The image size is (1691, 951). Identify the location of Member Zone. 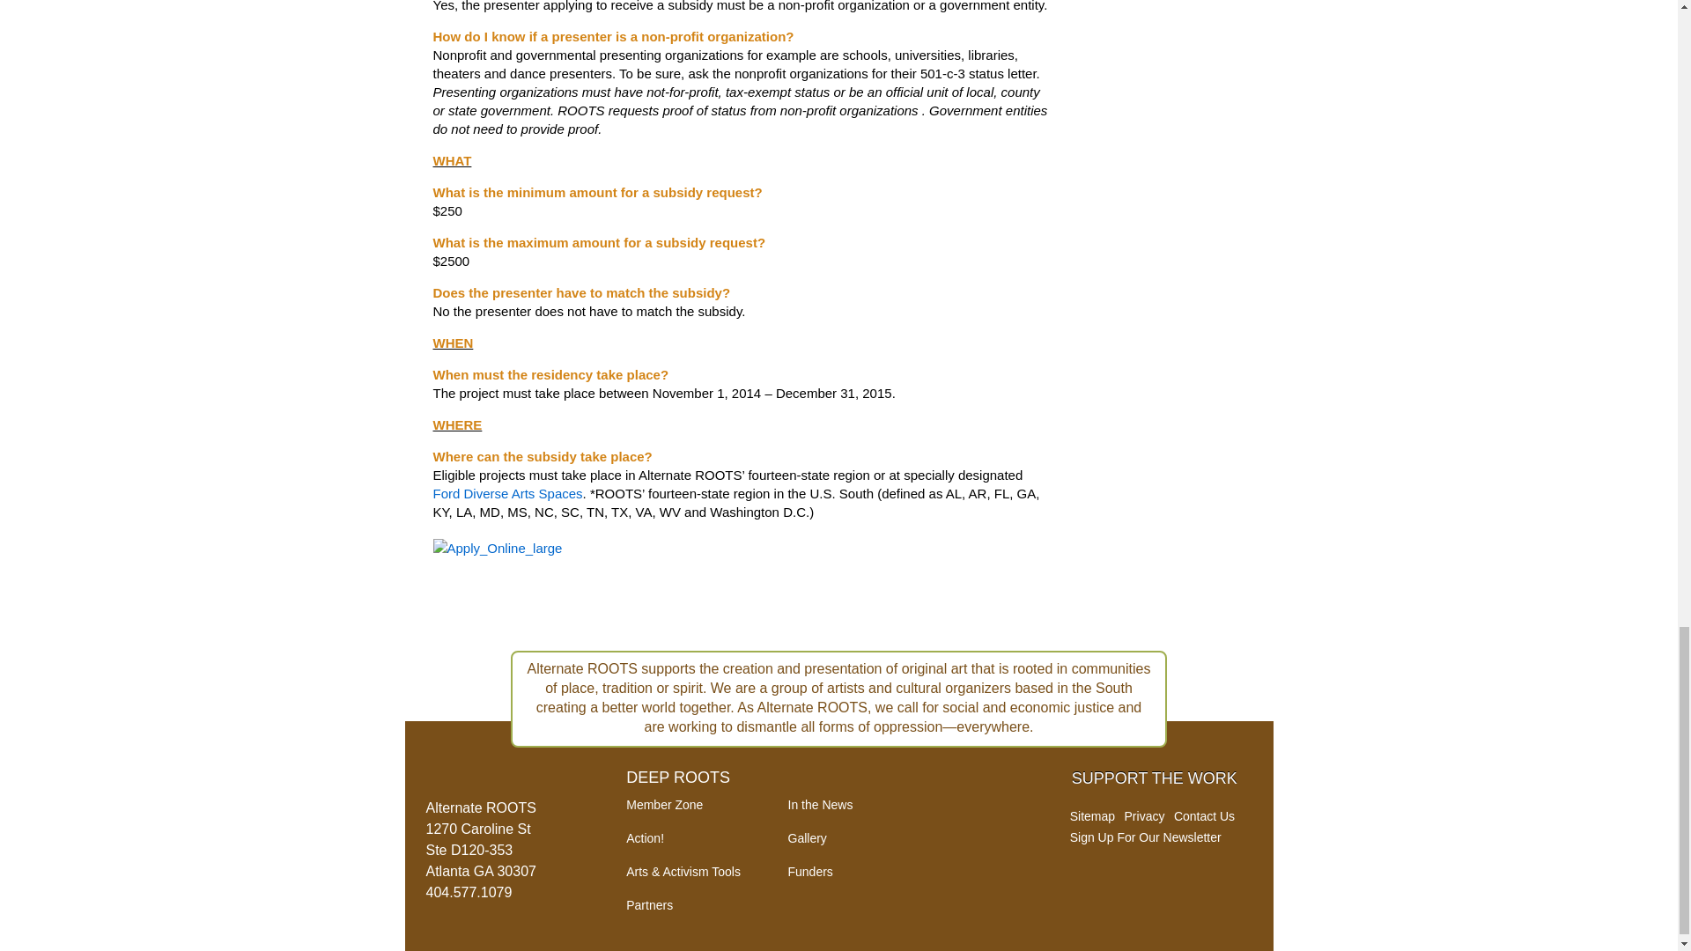
(664, 805).